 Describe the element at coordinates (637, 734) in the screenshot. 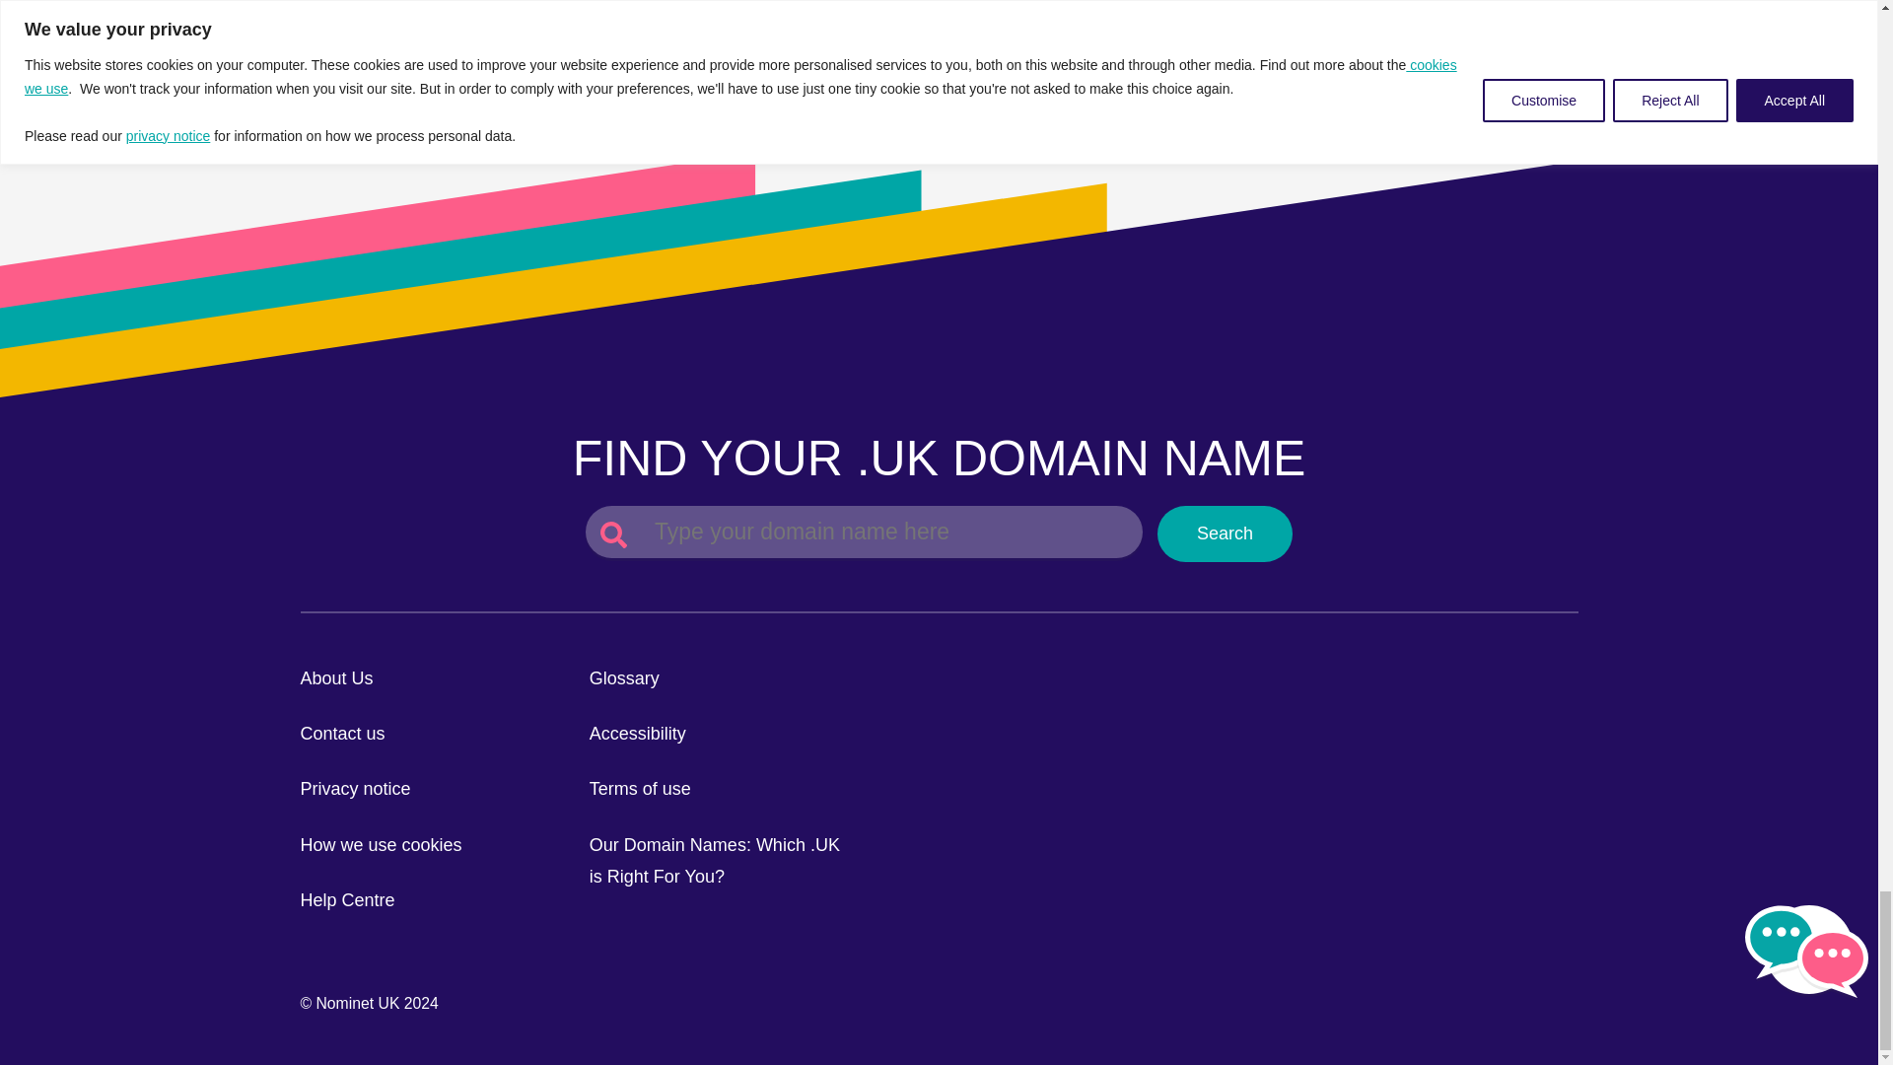

I see `Accessibility` at that location.